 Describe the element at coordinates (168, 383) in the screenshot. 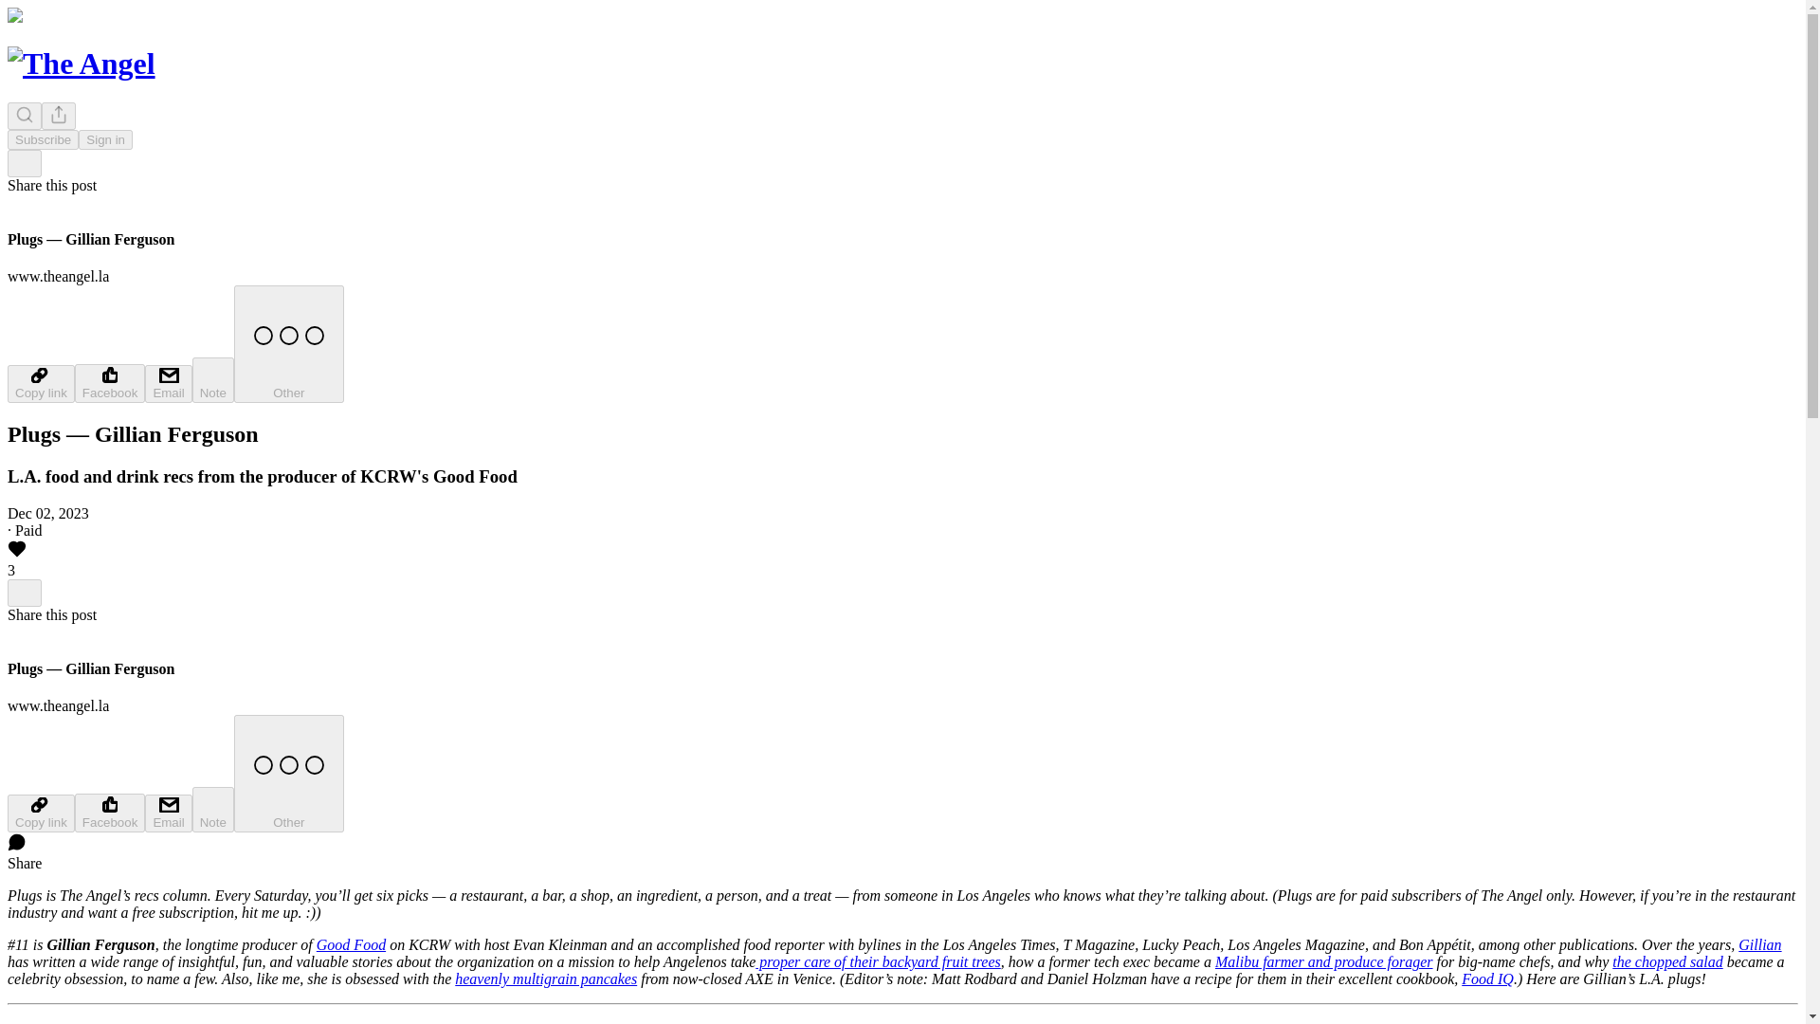

I see `Email` at that location.